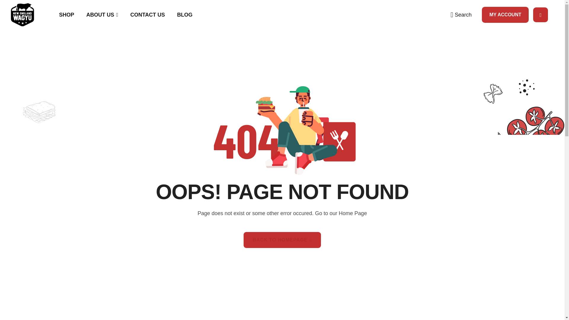  I want to click on Search, so click(461, 15).